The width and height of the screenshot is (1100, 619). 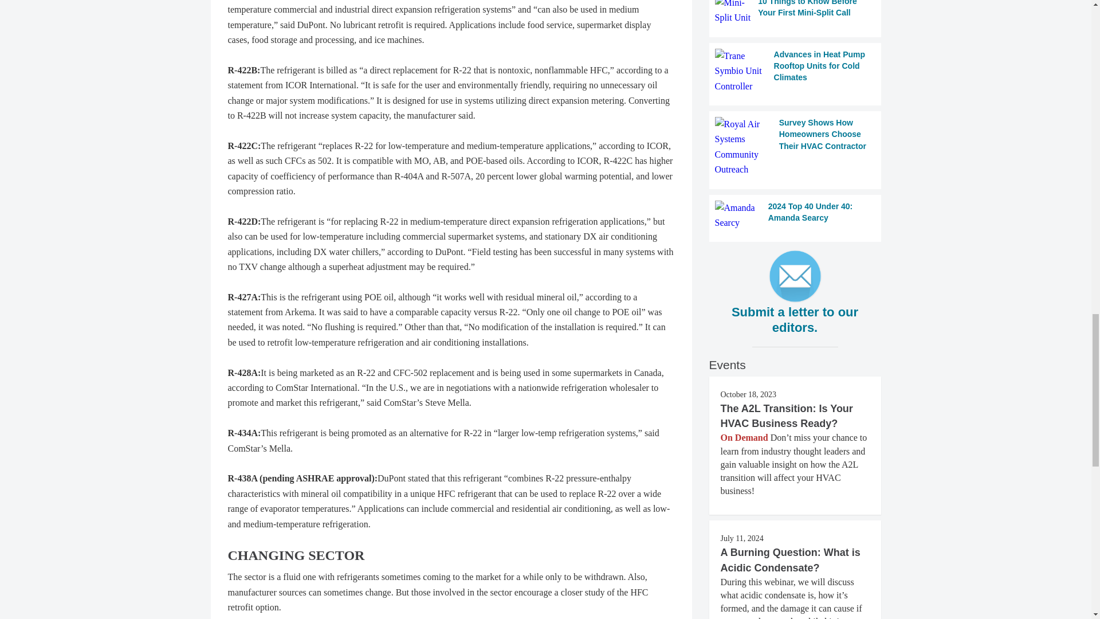 I want to click on The A2L Transition: Is Your HVAC Business Ready?, so click(x=787, y=416).